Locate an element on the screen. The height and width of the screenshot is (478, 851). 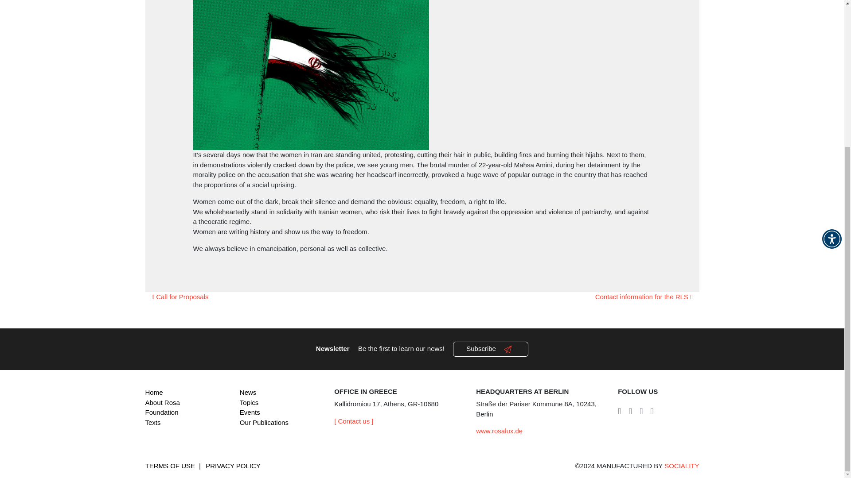
www.rosalux.de is located at coordinates (499, 431).